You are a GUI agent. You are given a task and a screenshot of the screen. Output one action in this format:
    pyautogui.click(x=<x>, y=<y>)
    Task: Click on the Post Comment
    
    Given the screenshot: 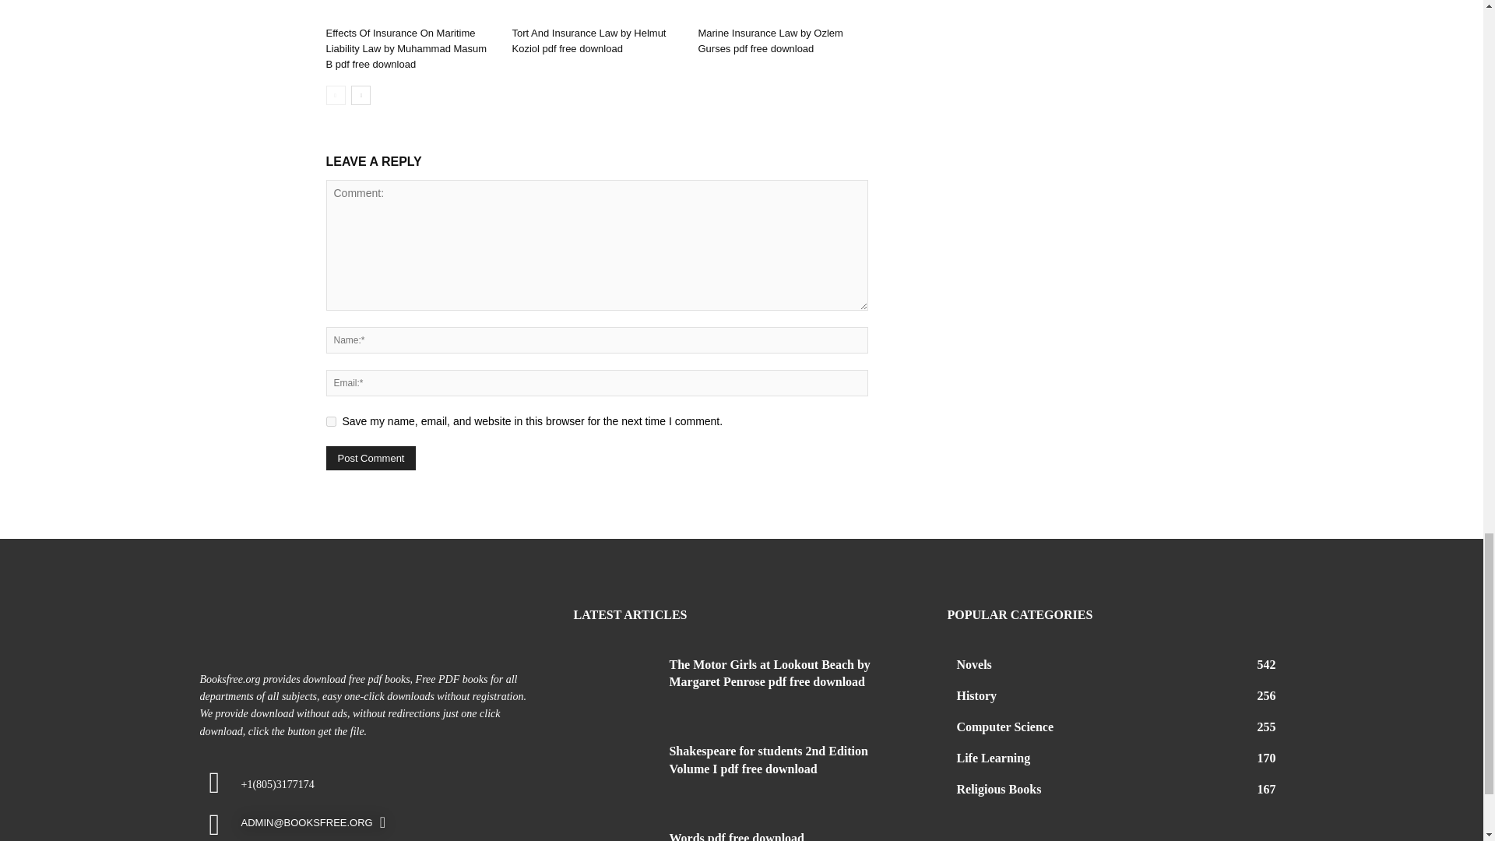 What is the action you would take?
    pyautogui.click(x=371, y=458)
    